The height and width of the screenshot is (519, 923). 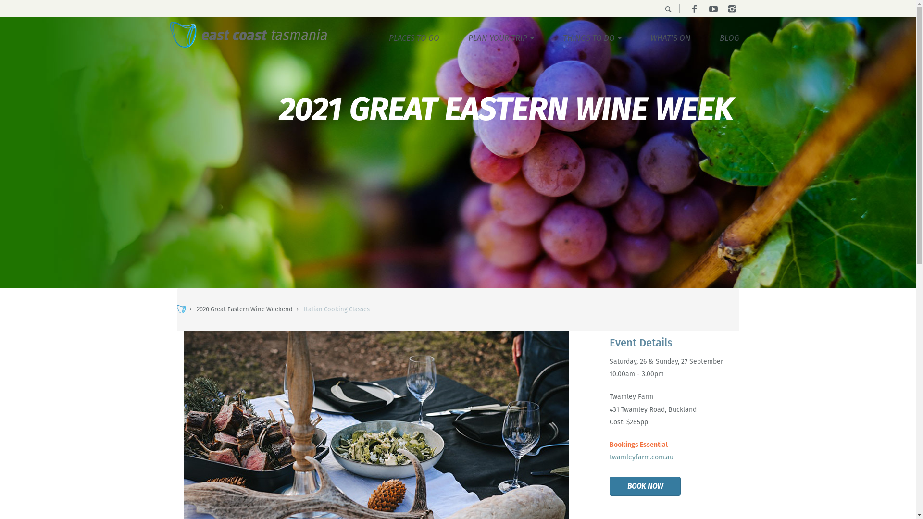 I want to click on twamleyfarm.com.au, so click(x=641, y=457).